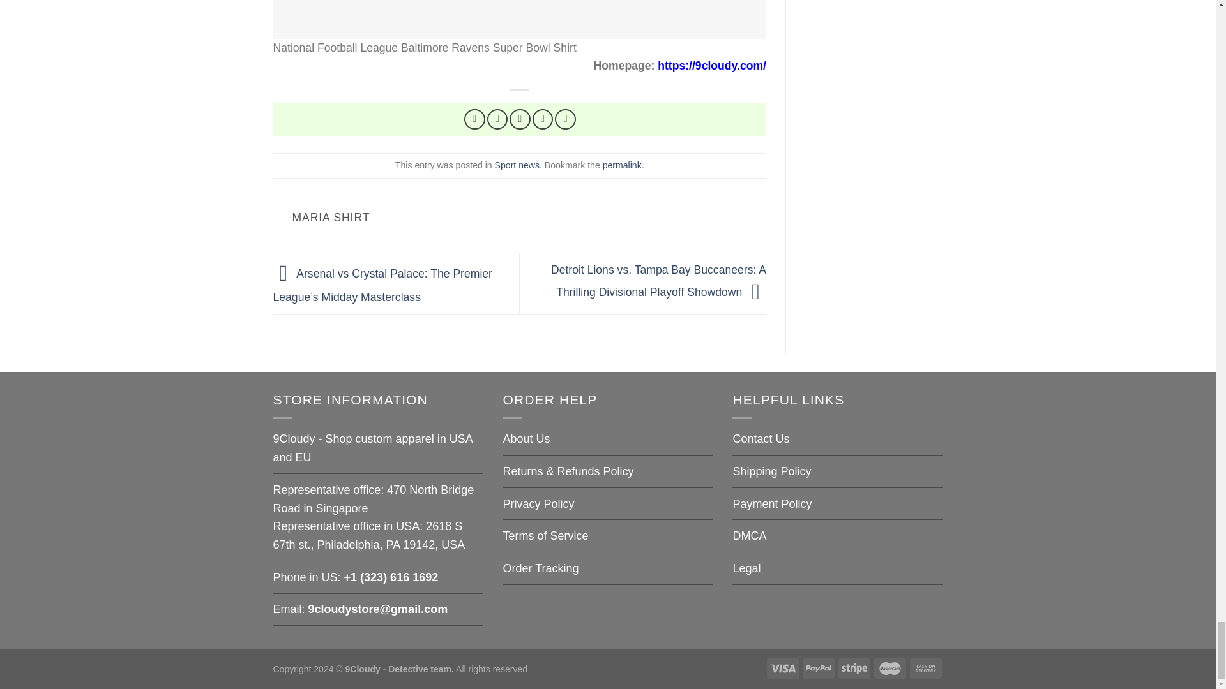  Describe the element at coordinates (543, 119) in the screenshot. I see `Pin on Pinterest` at that location.